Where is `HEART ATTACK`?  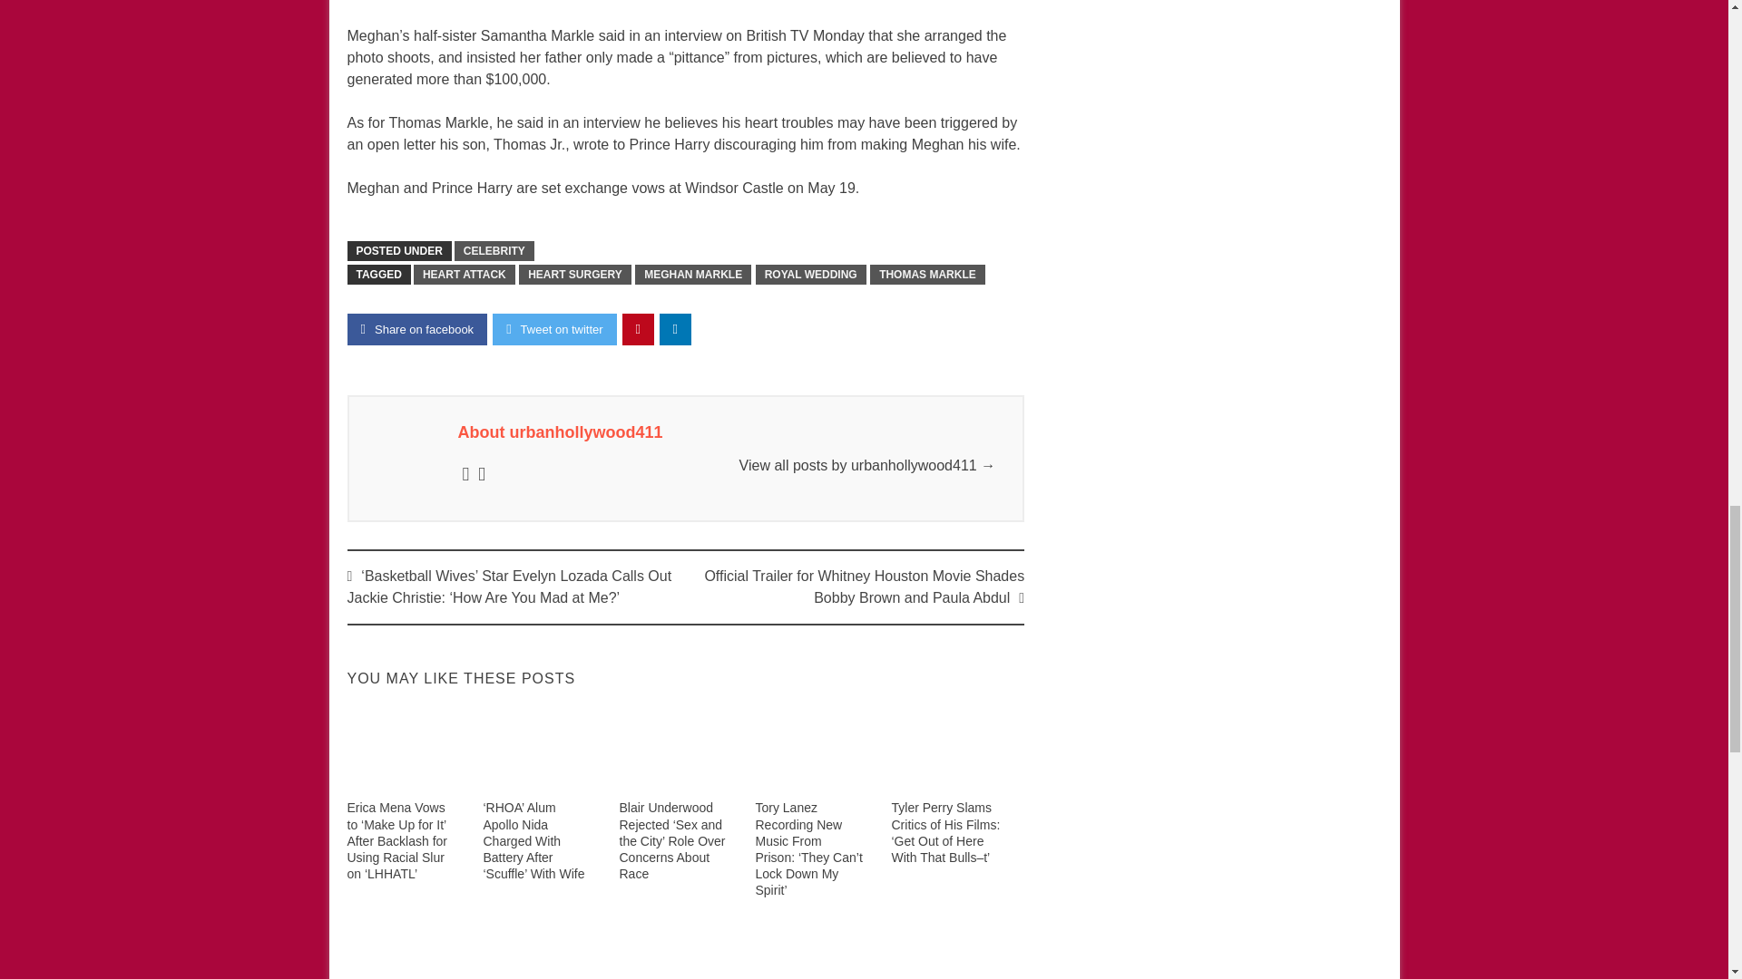
HEART ATTACK is located at coordinates (465, 274).